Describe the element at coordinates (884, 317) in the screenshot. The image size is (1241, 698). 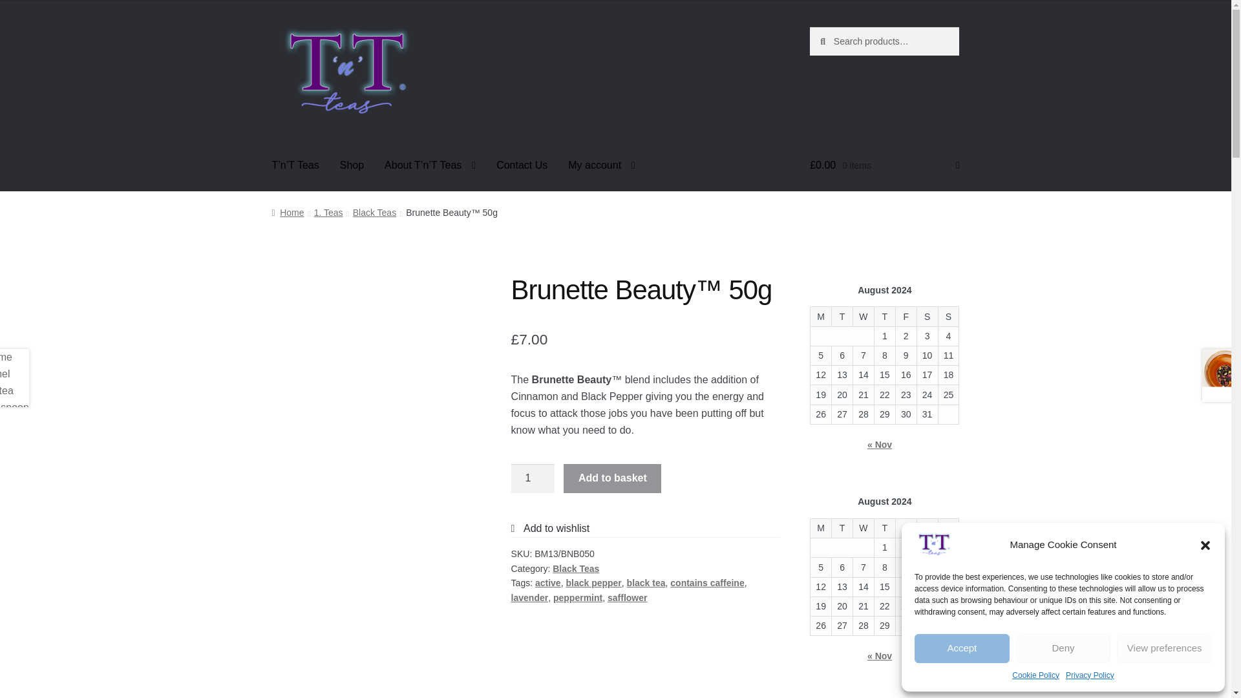
I see `Thursday` at that location.